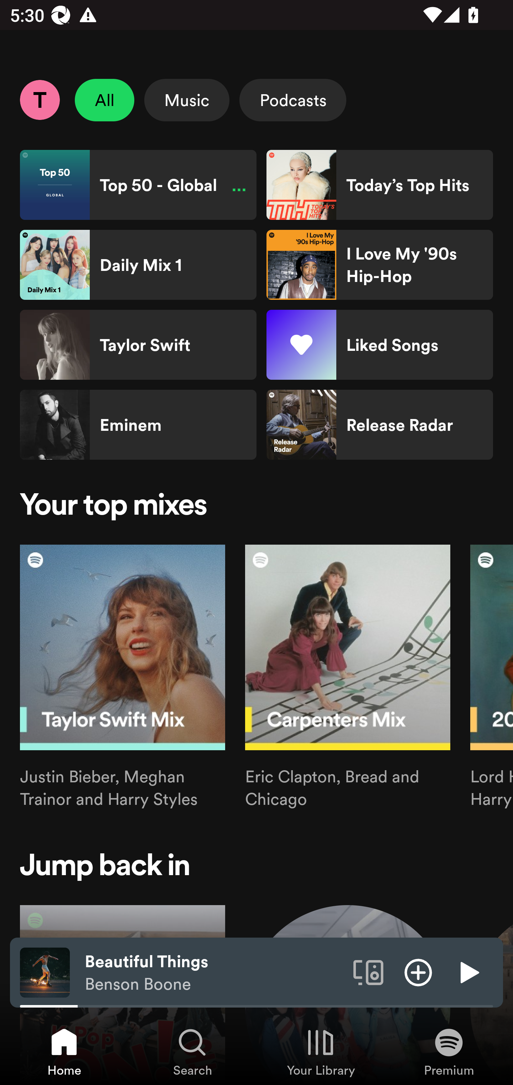  What do you see at coordinates (40, 100) in the screenshot?
I see `Profile` at bounding box center [40, 100].